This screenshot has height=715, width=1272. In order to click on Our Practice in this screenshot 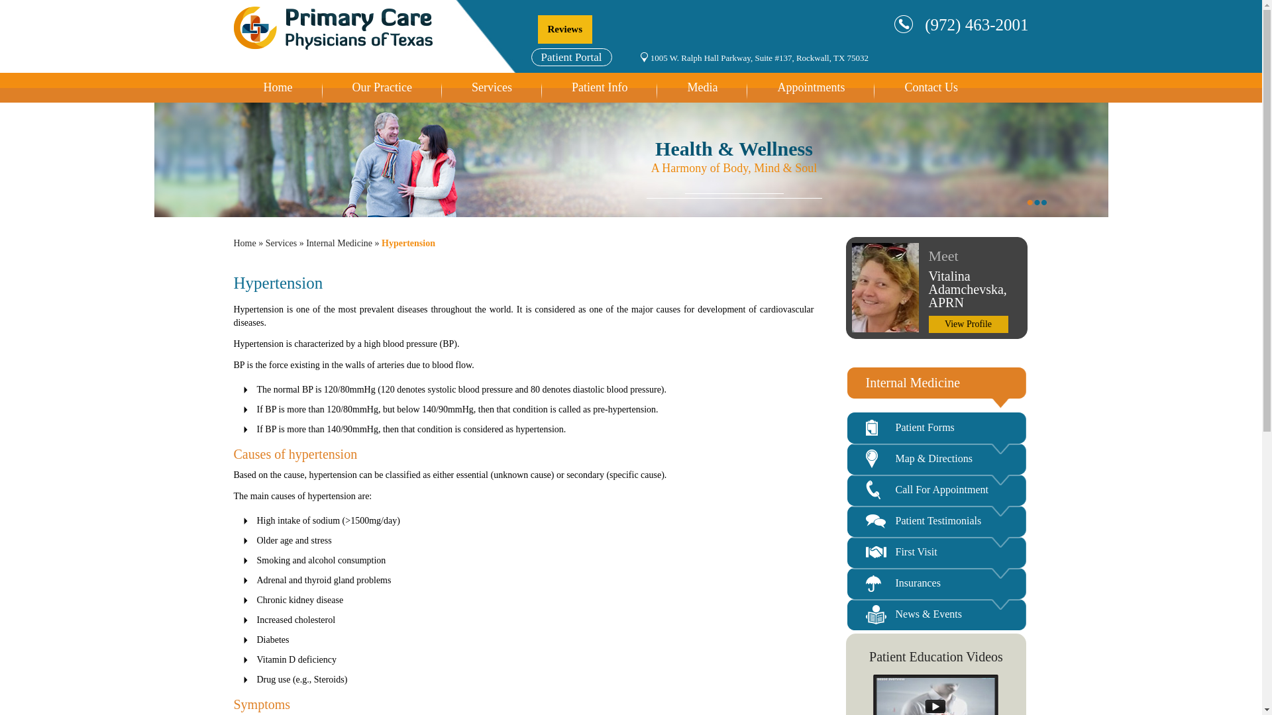, I will do `click(382, 91)`.